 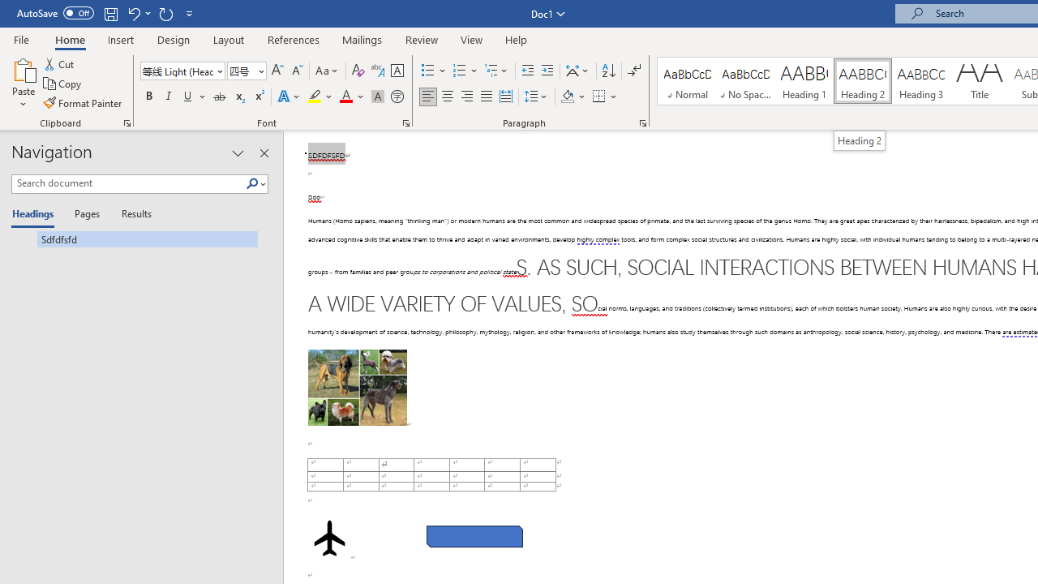 I want to click on Undo Apply Quick Style, so click(x=138, y=13).